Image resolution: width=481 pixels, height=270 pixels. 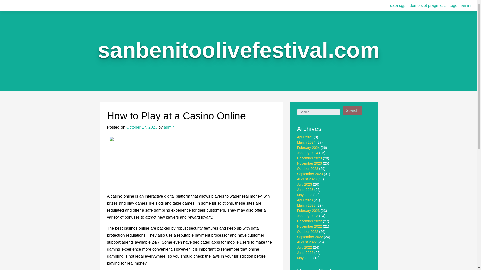 What do you see at coordinates (305, 184) in the screenshot?
I see `July 2023` at bounding box center [305, 184].